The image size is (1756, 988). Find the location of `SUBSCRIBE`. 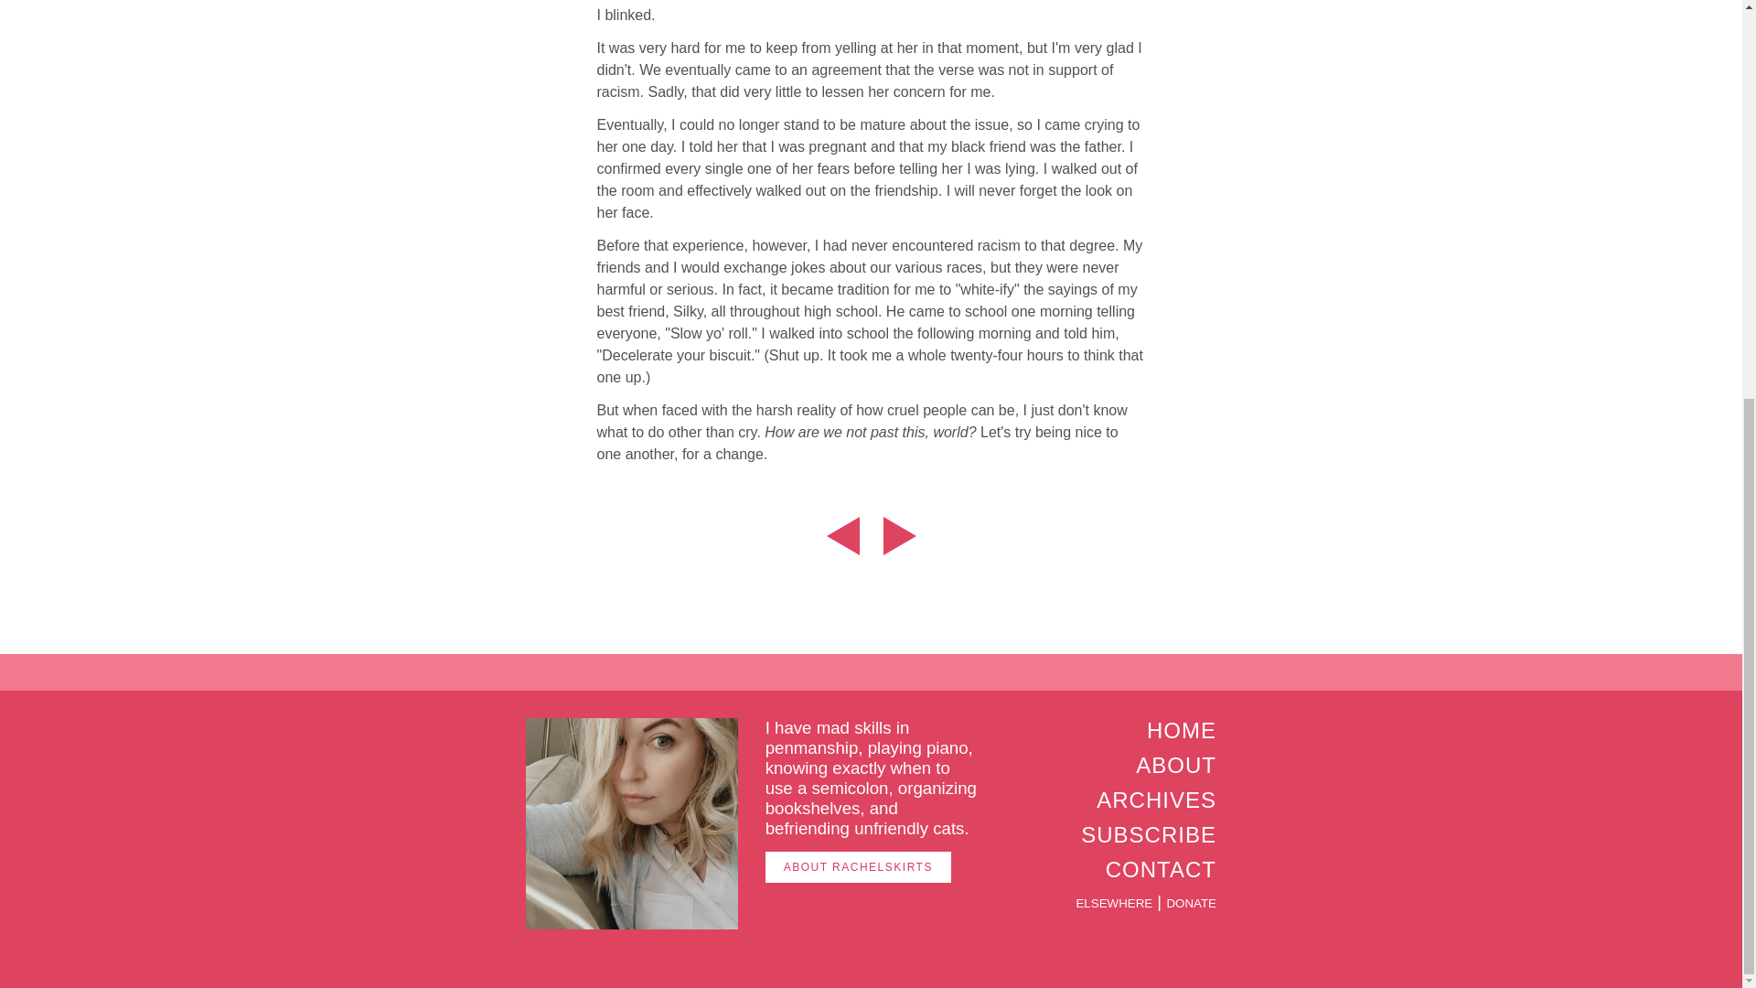

SUBSCRIBE is located at coordinates (1149, 834).